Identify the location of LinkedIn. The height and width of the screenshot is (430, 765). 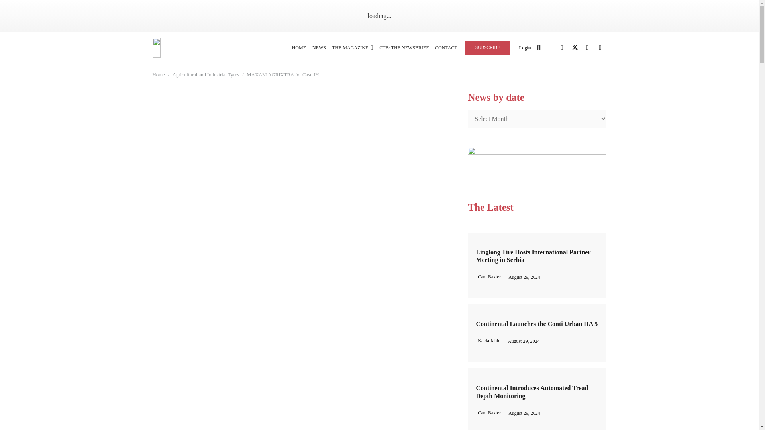
(587, 48).